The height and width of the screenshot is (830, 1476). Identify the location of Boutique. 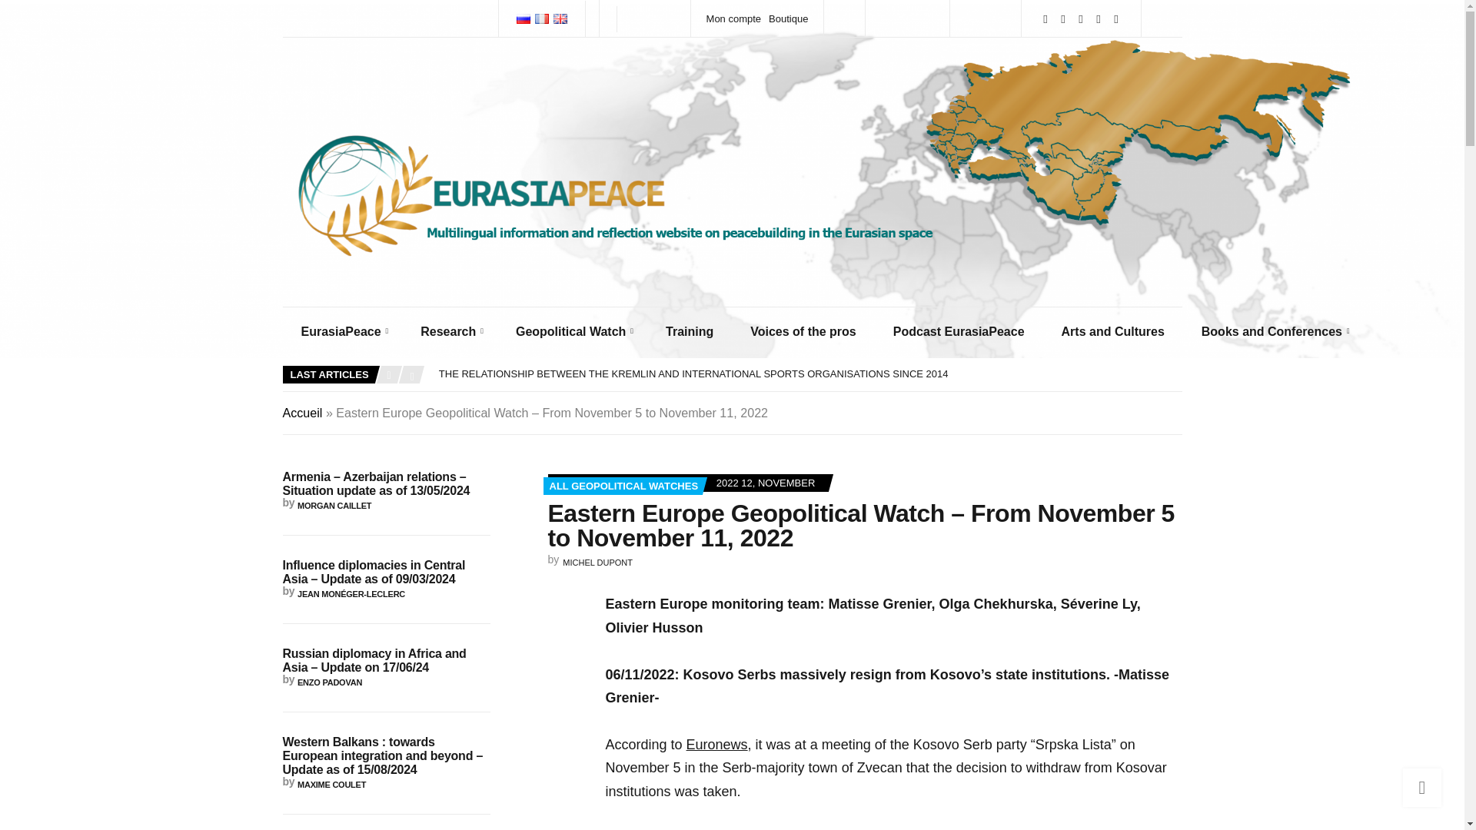
(788, 18).